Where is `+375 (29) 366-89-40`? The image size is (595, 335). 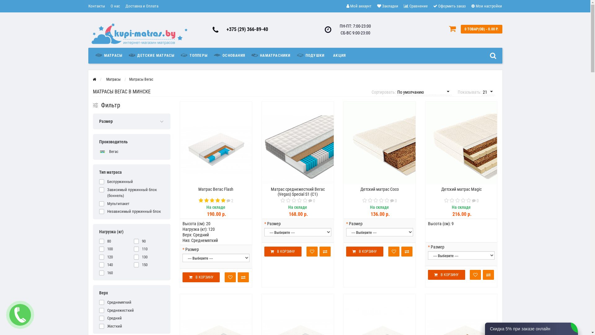 +375 (29) 366-89-40 is located at coordinates (247, 29).